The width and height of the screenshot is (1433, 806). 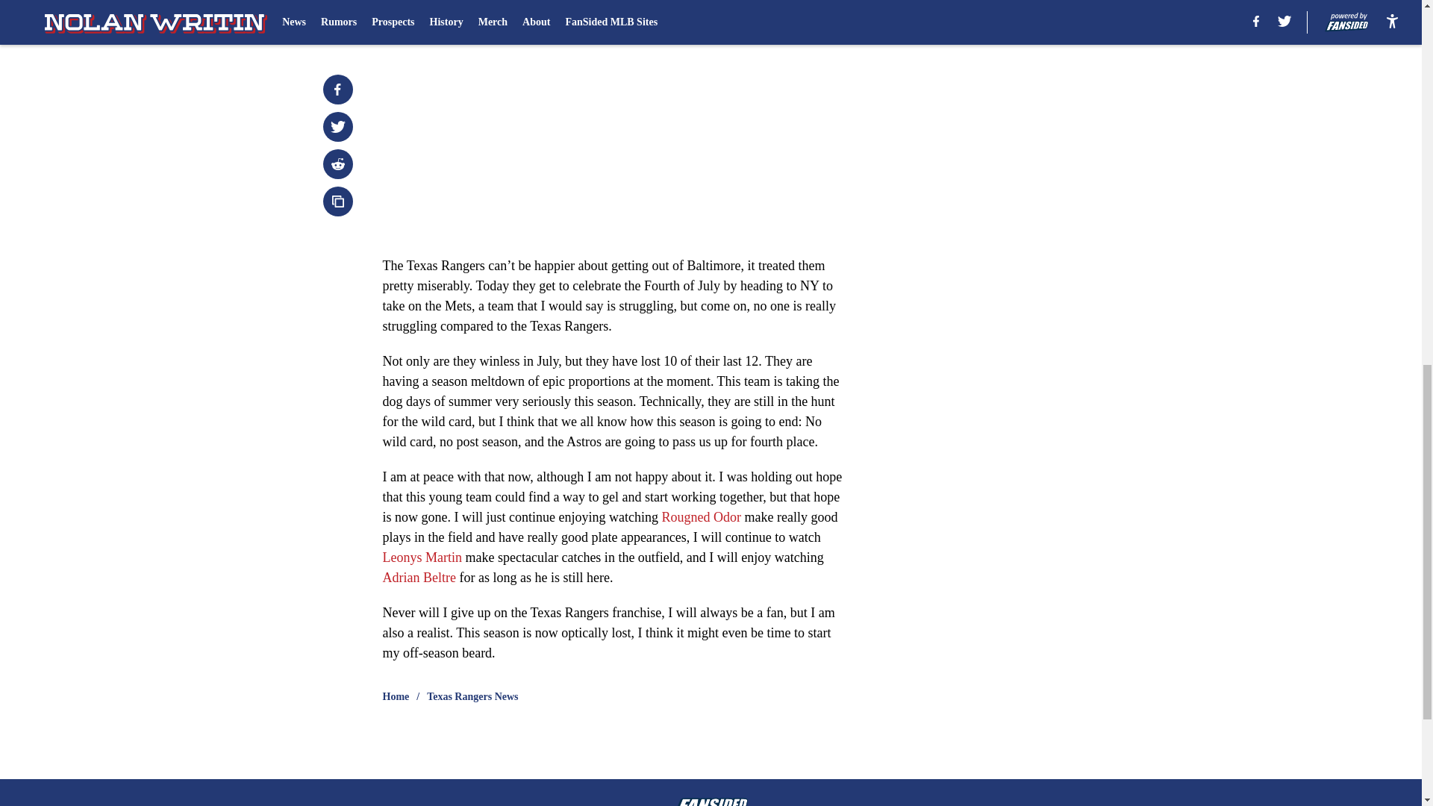 I want to click on Texas Rangers News, so click(x=472, y=697).